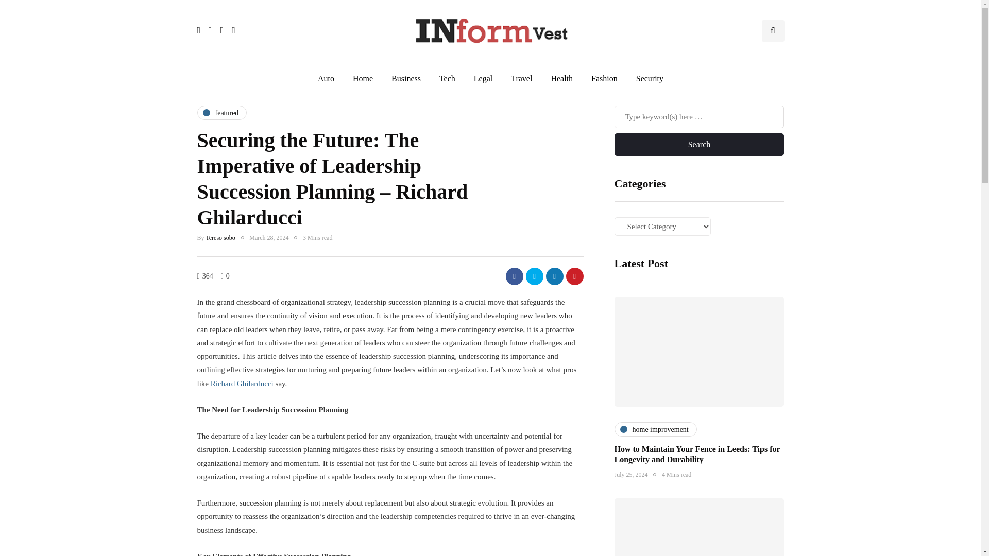 This screenshot has width=989, height=556. What do you see at coordinates (554, 276) in the screenshot?
I see `Share with LinkedIn` at bounding box center [554, 276].